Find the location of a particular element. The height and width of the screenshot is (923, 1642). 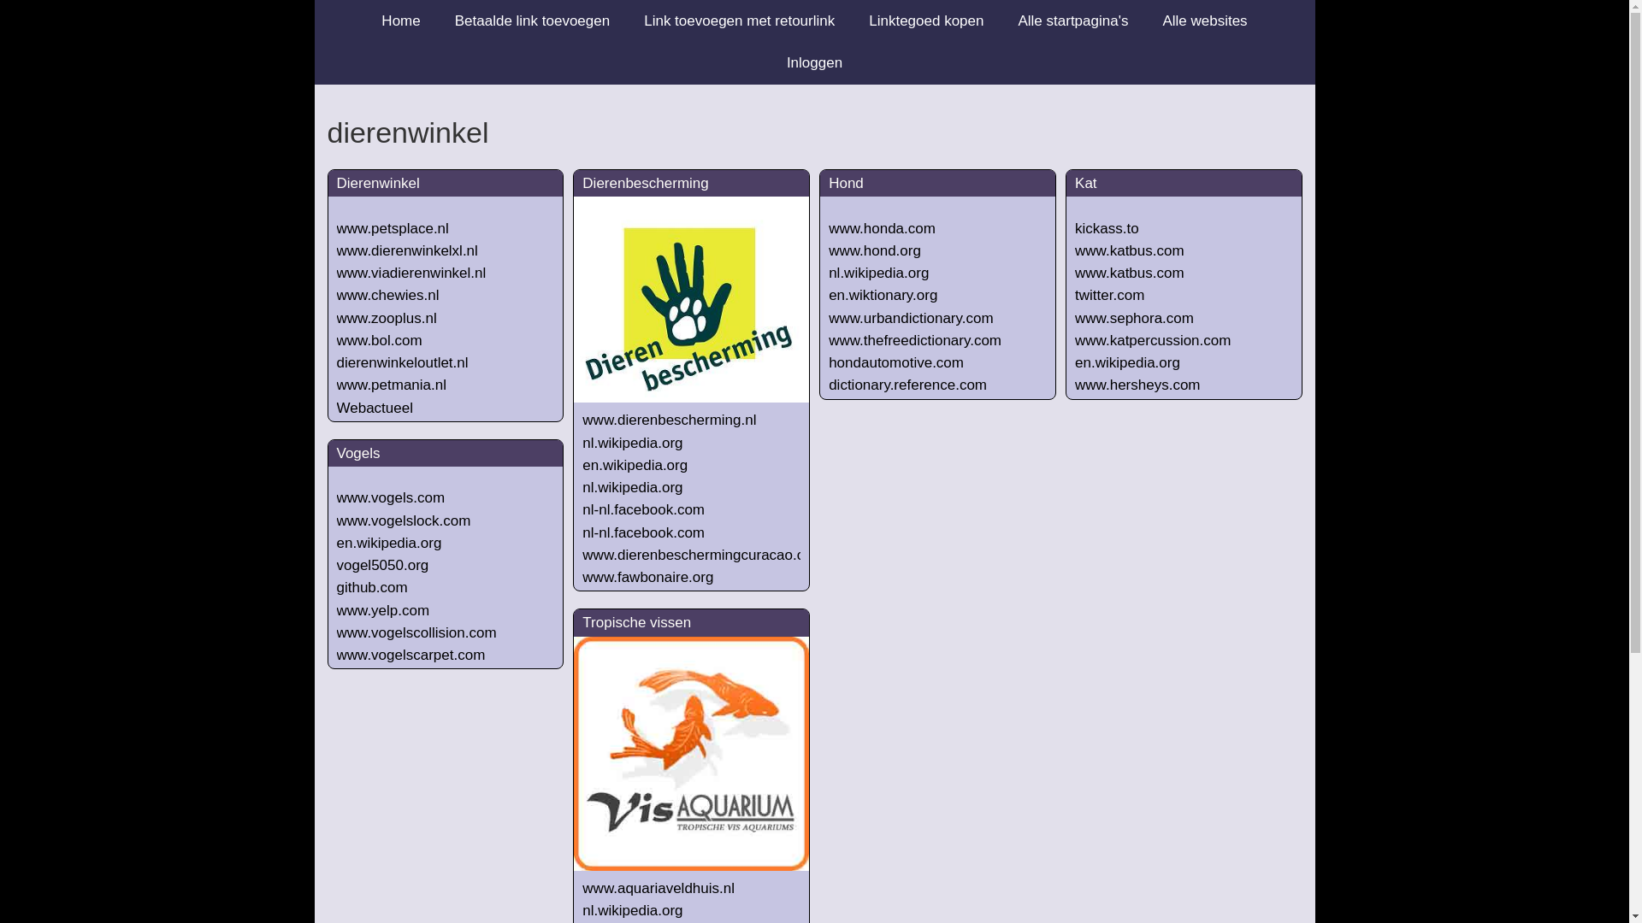

www.thefreedictionary.com is located at coordinates (915, 340).